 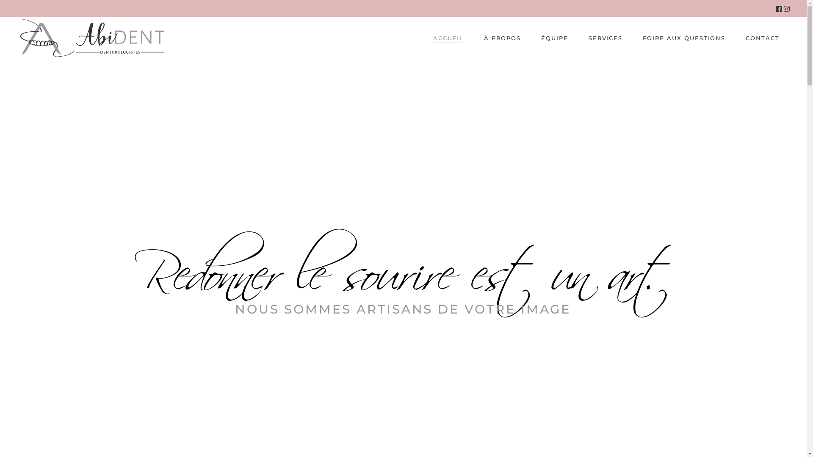 What do you see at coordinates (684, 38) in the screenshot?
I see `FOIRE AUX QUESTIONS` at bounding box center [684, 38].